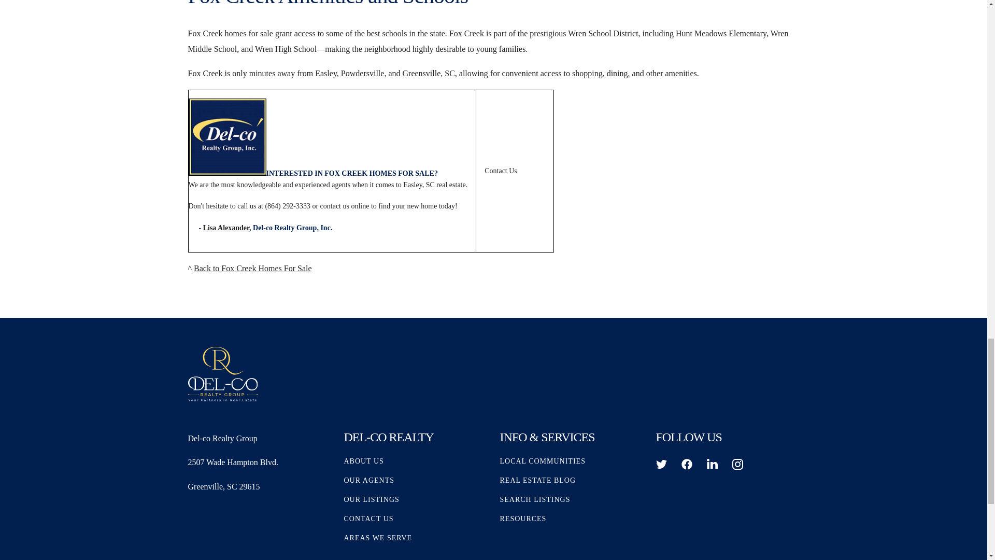 The image size is (995, 560). I want to click on LINKEDIN, so click(712, 464).